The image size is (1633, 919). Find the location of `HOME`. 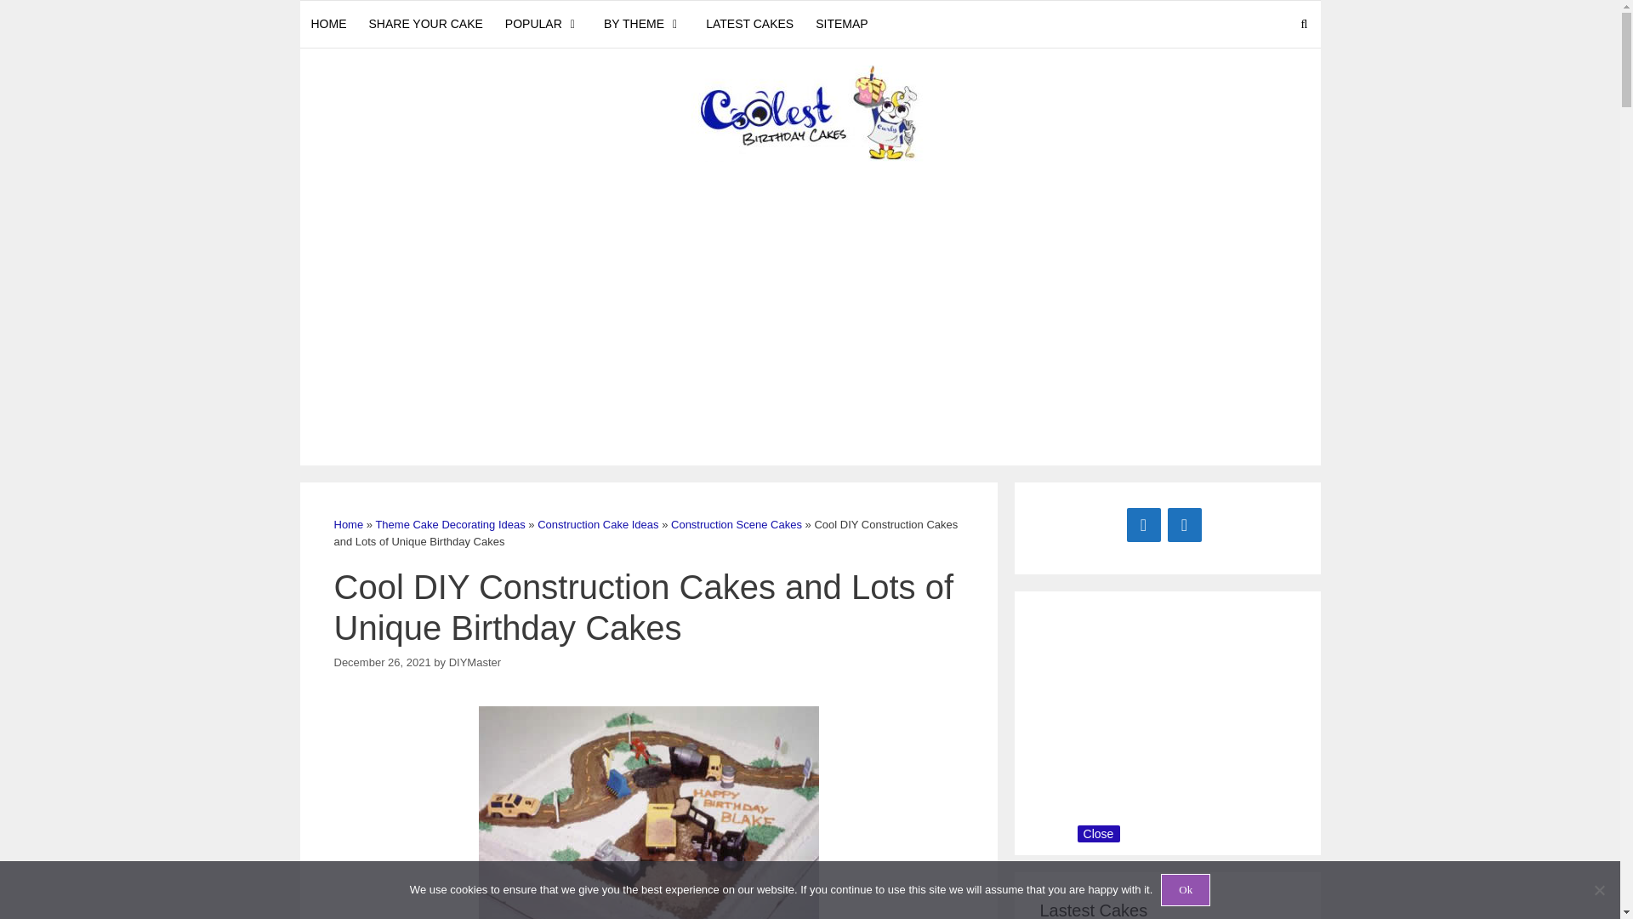

HOME is located at coordinates (328, 24).